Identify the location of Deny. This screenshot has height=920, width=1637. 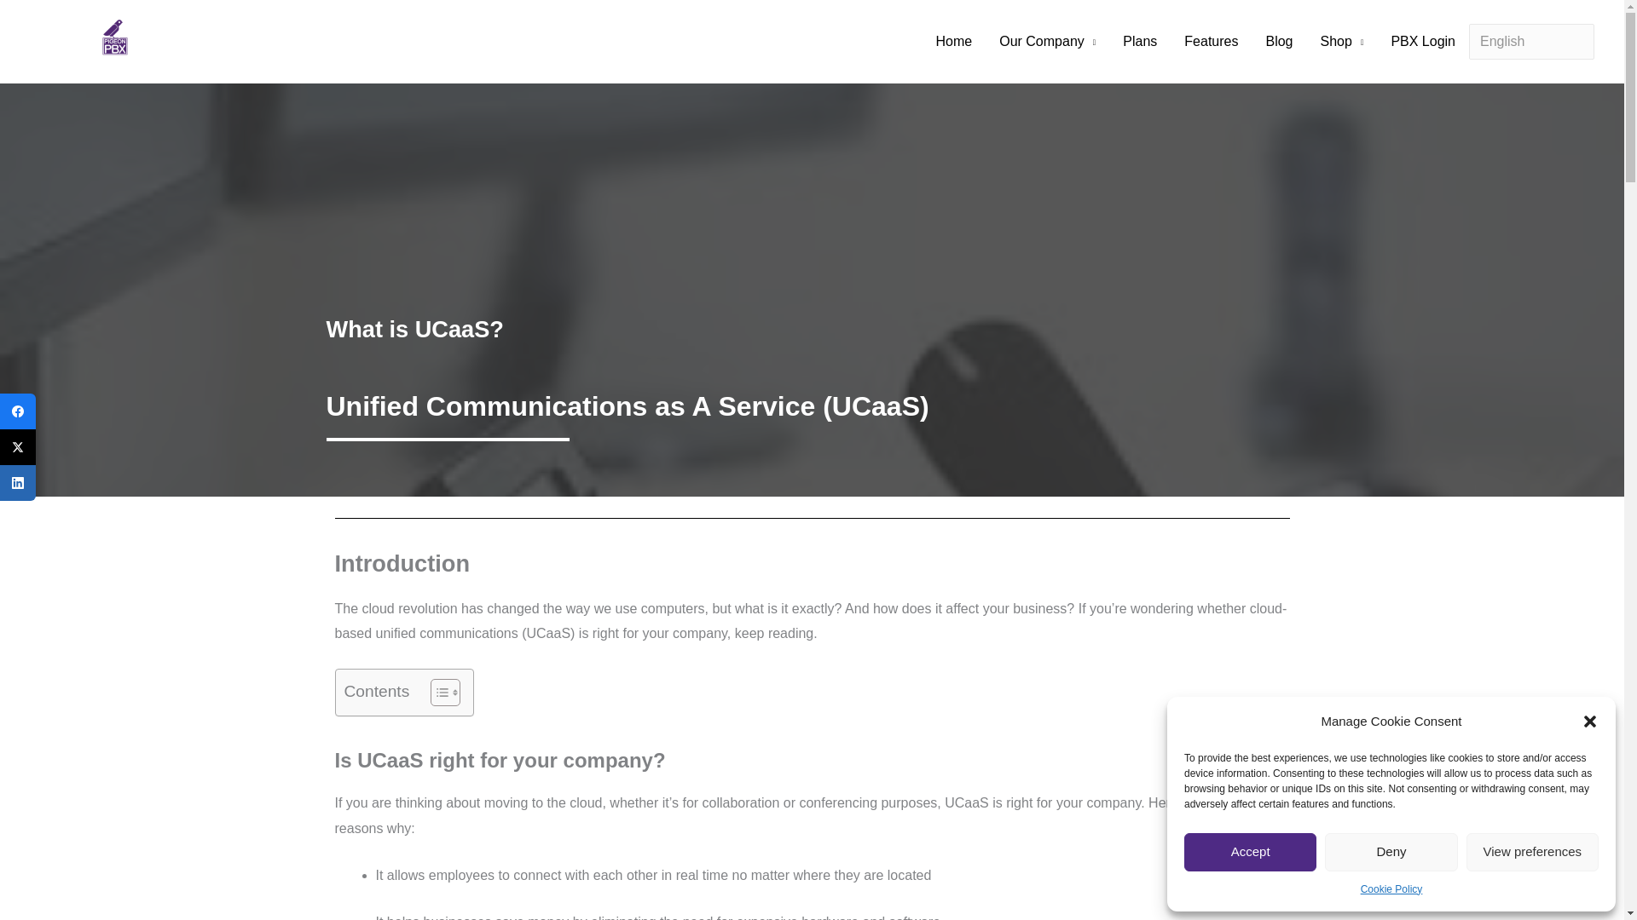
(1390, 852).